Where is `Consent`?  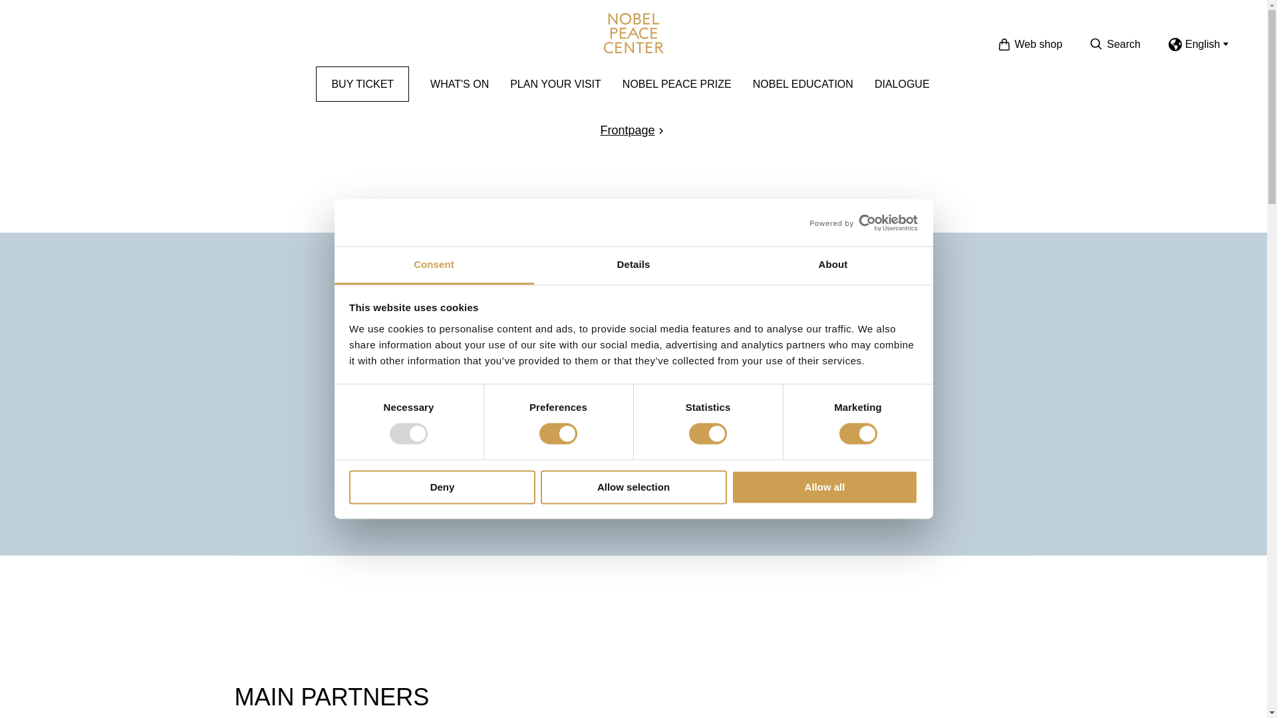 Consent is located at coordinates (434, 265).